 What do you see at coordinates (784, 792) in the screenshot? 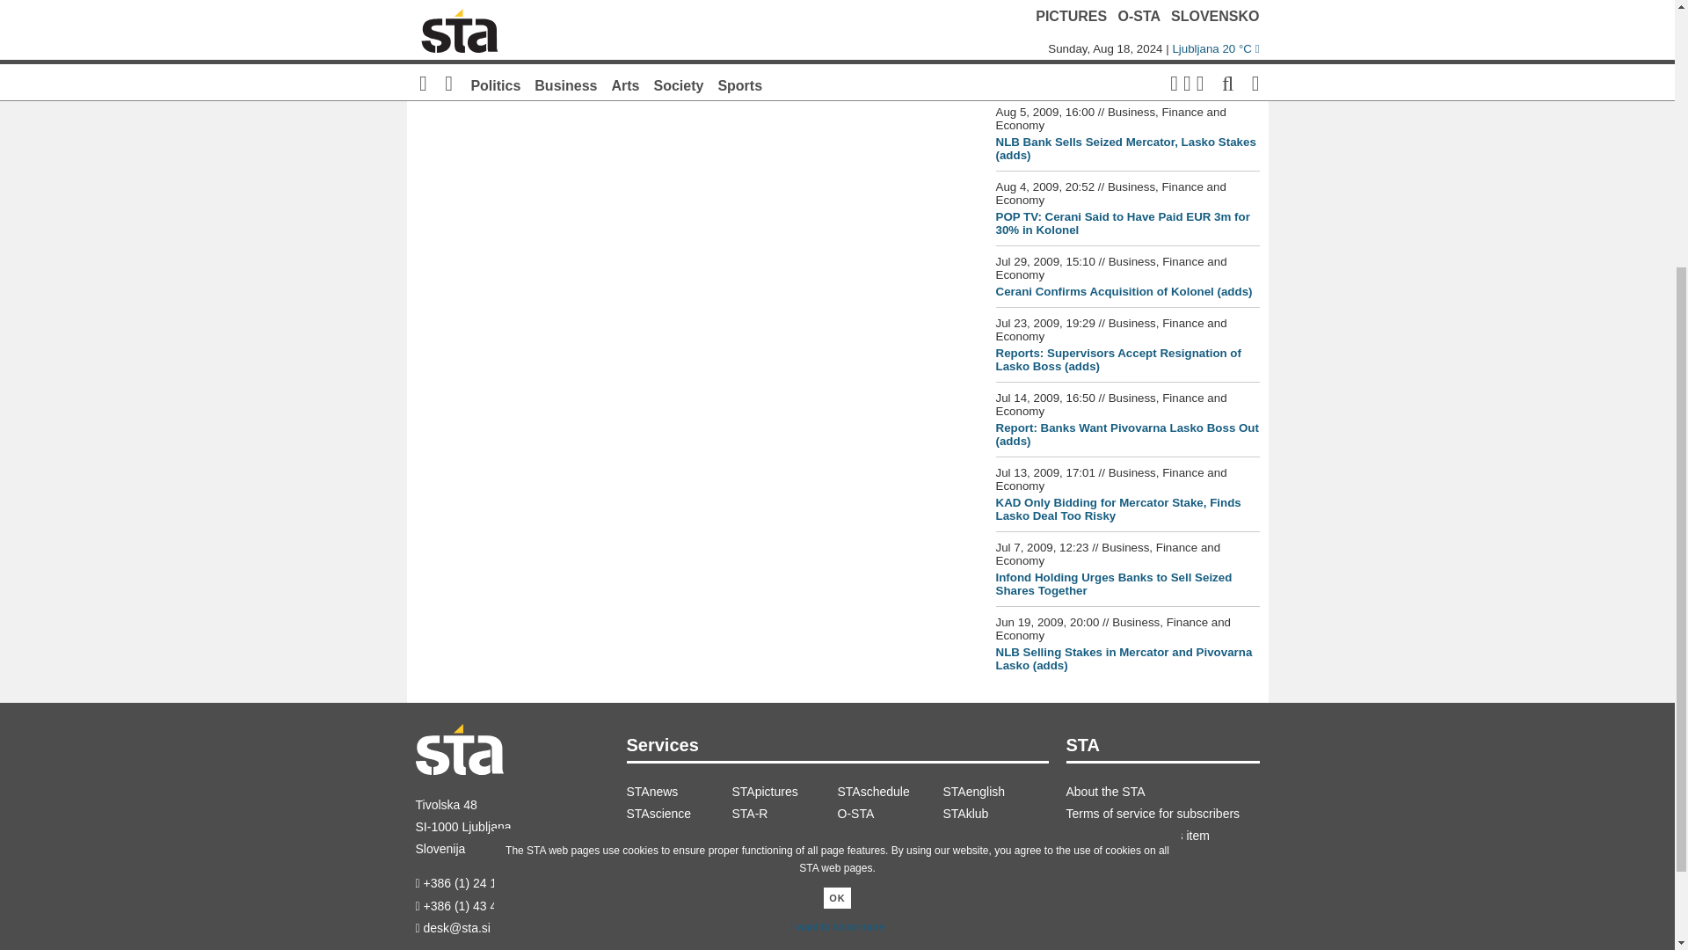
I see `STApictures` at bounding box center [784, 792].